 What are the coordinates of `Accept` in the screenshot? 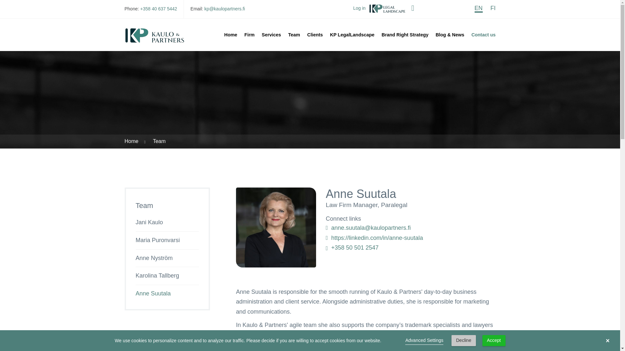 It's located at (494, 341).